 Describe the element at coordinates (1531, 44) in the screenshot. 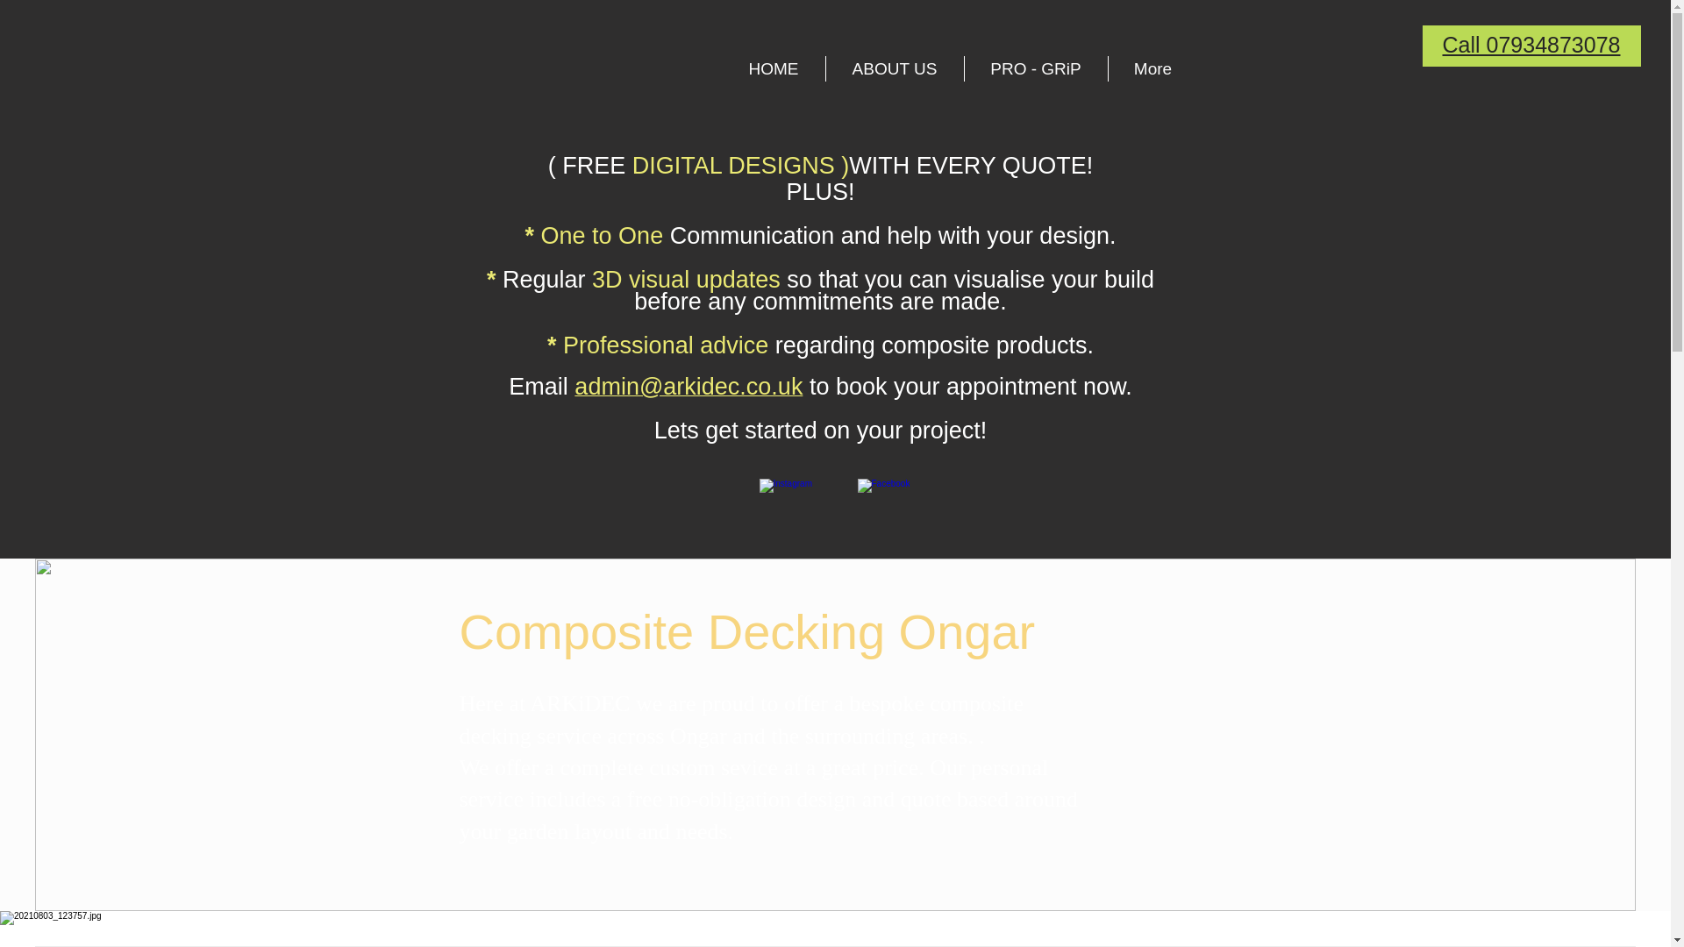

I see `Call 07934873078` at that location.